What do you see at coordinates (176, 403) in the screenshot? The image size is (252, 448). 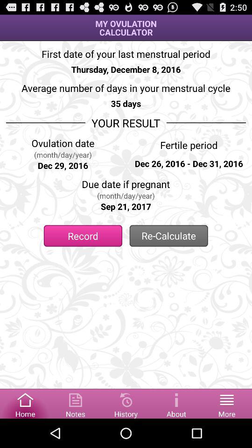 I see `about option box` at bounding box center [176, 403].